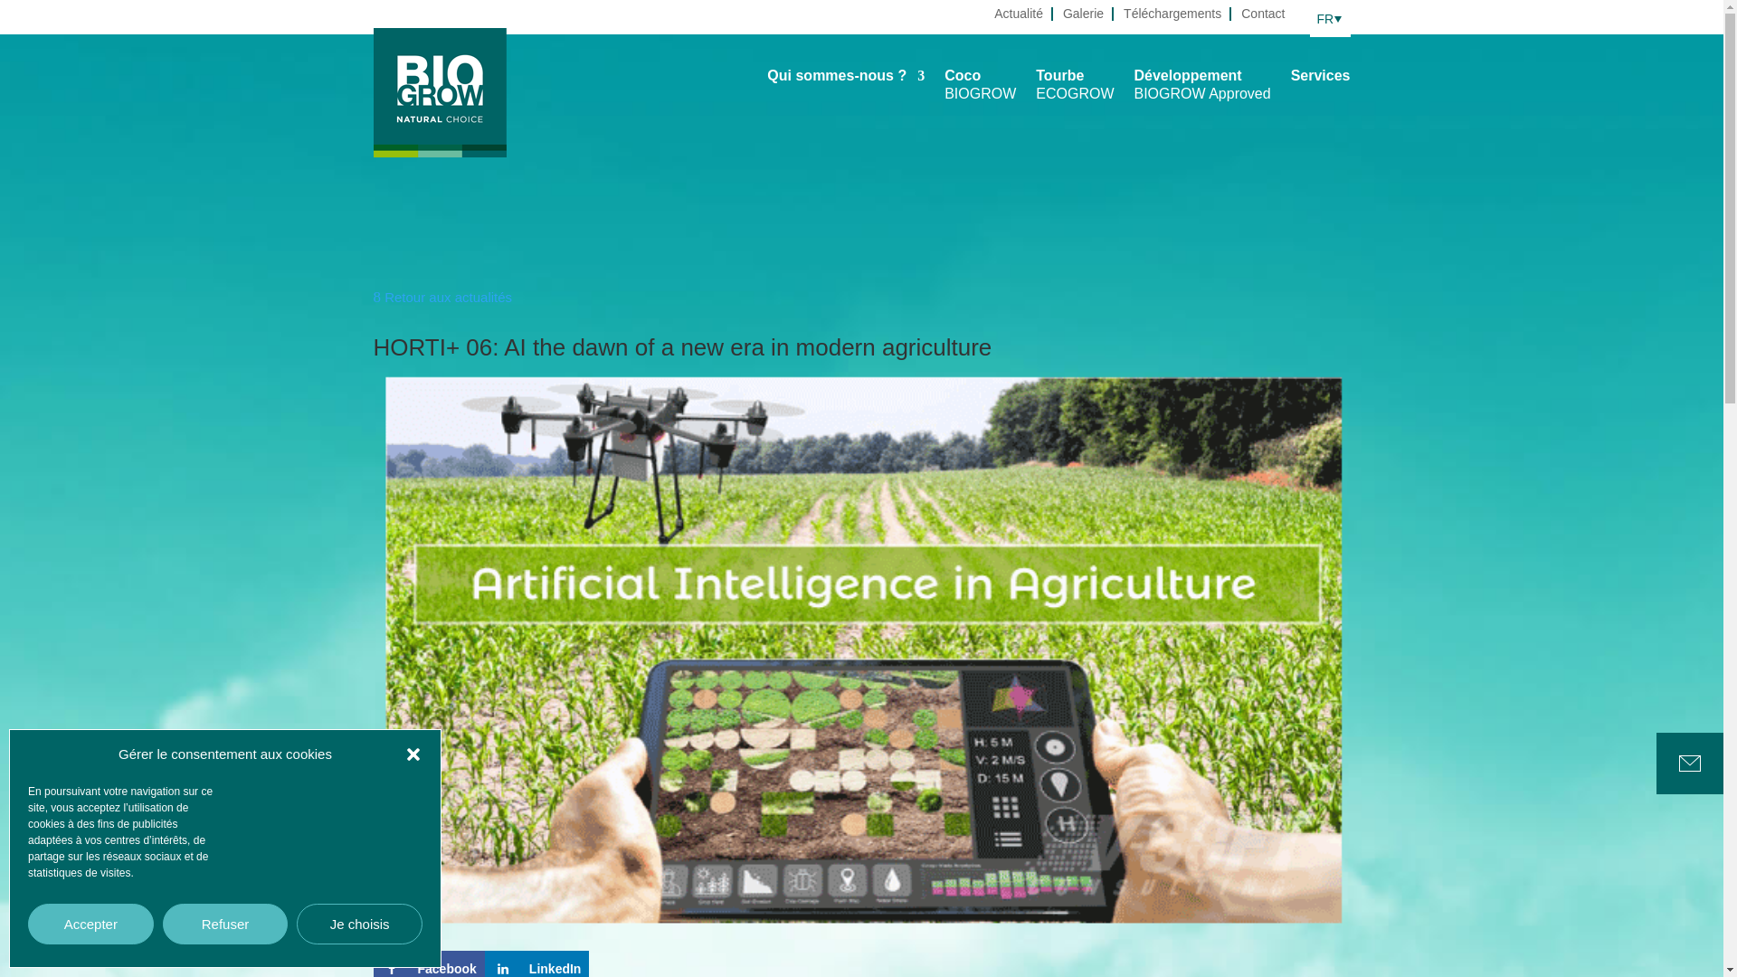 The image size is (1737, 977). What do you see at coordinates (1690, 764) in the screenshot?
I see `Contact` at bounding box center [1690, 764].